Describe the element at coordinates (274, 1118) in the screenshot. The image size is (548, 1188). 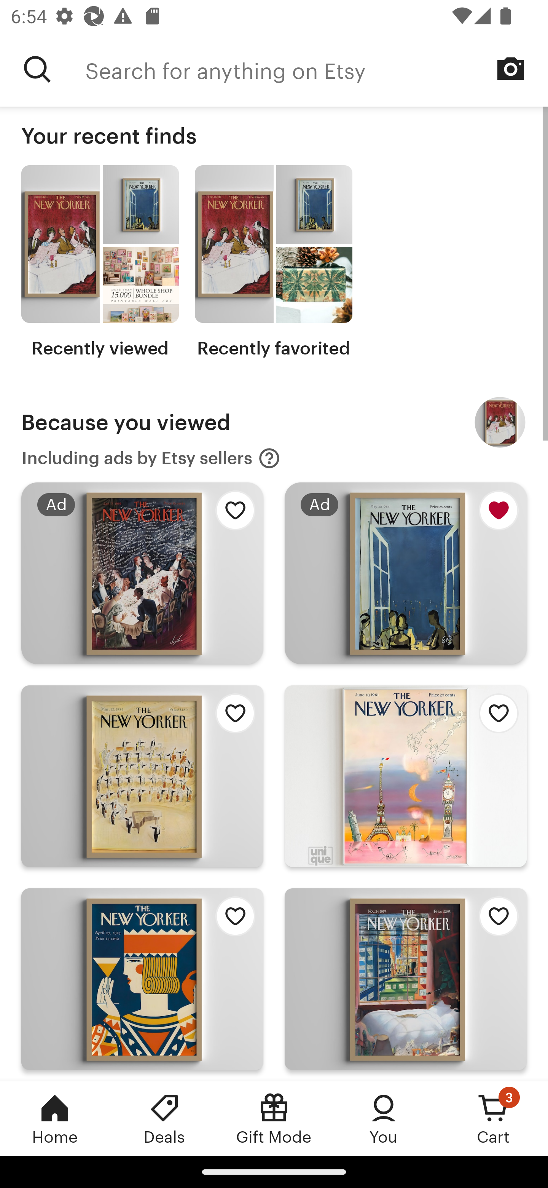
I see `Gift Mode` at that location.